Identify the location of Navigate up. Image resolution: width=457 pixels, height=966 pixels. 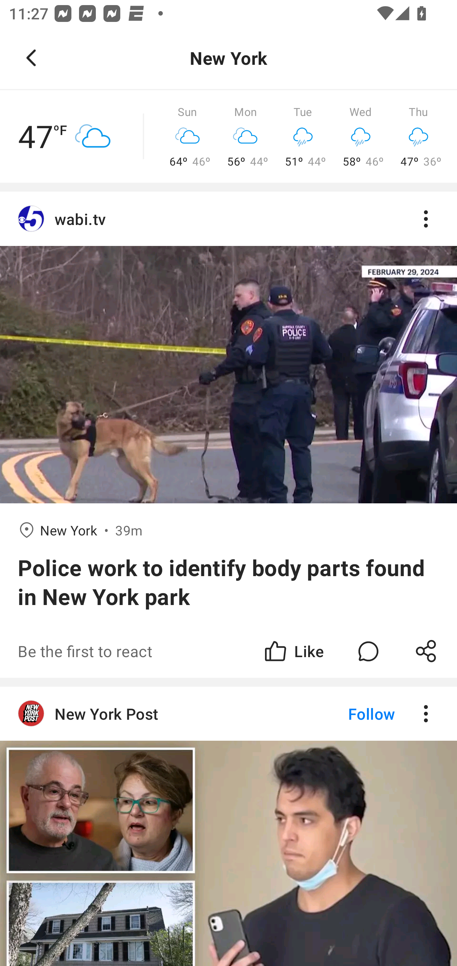
(31, 58).